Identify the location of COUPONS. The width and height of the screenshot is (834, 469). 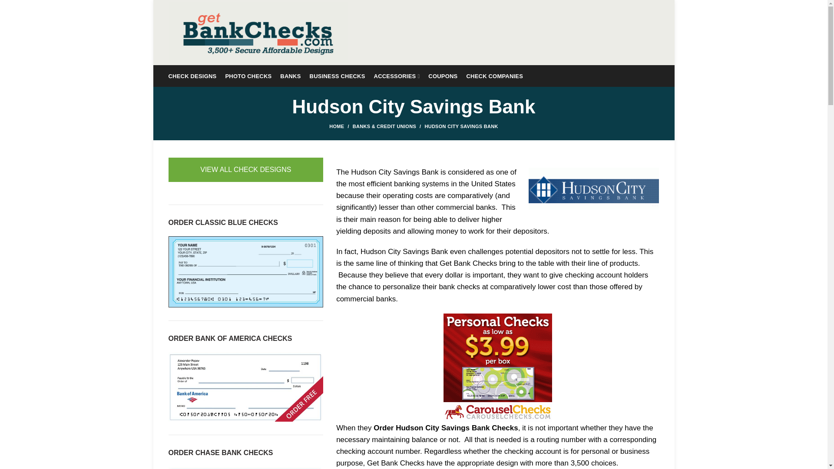
(443, 76).